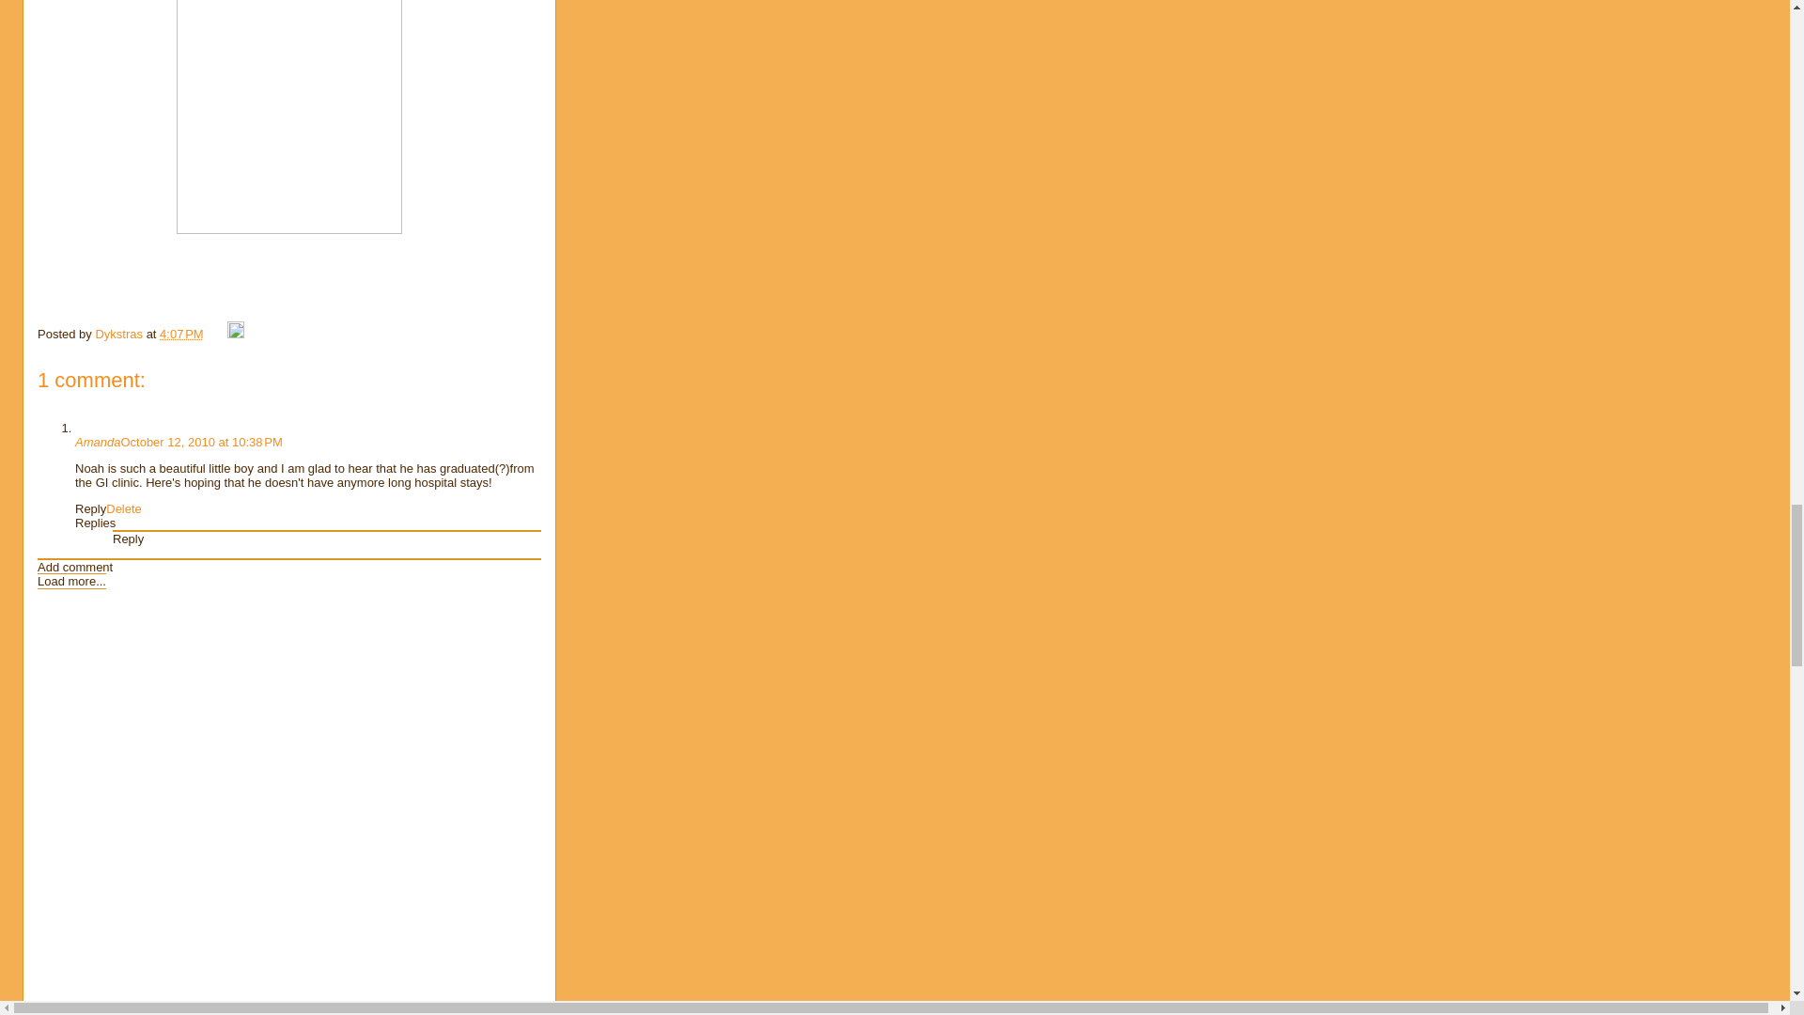  Describe the element at coordinates (216, 333) in the screenshot. I see `Email Post` at that location.